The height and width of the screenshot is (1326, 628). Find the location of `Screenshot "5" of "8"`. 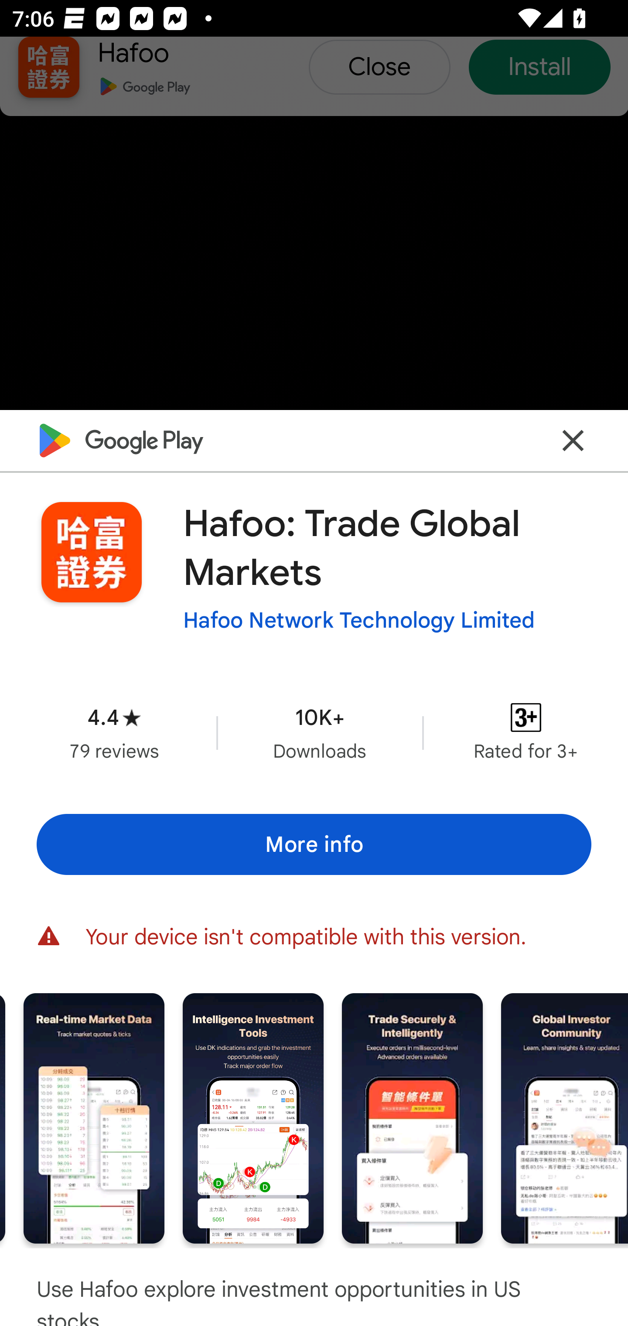

Screenshot "5" of "8" is located at coordinates (253, 1118).